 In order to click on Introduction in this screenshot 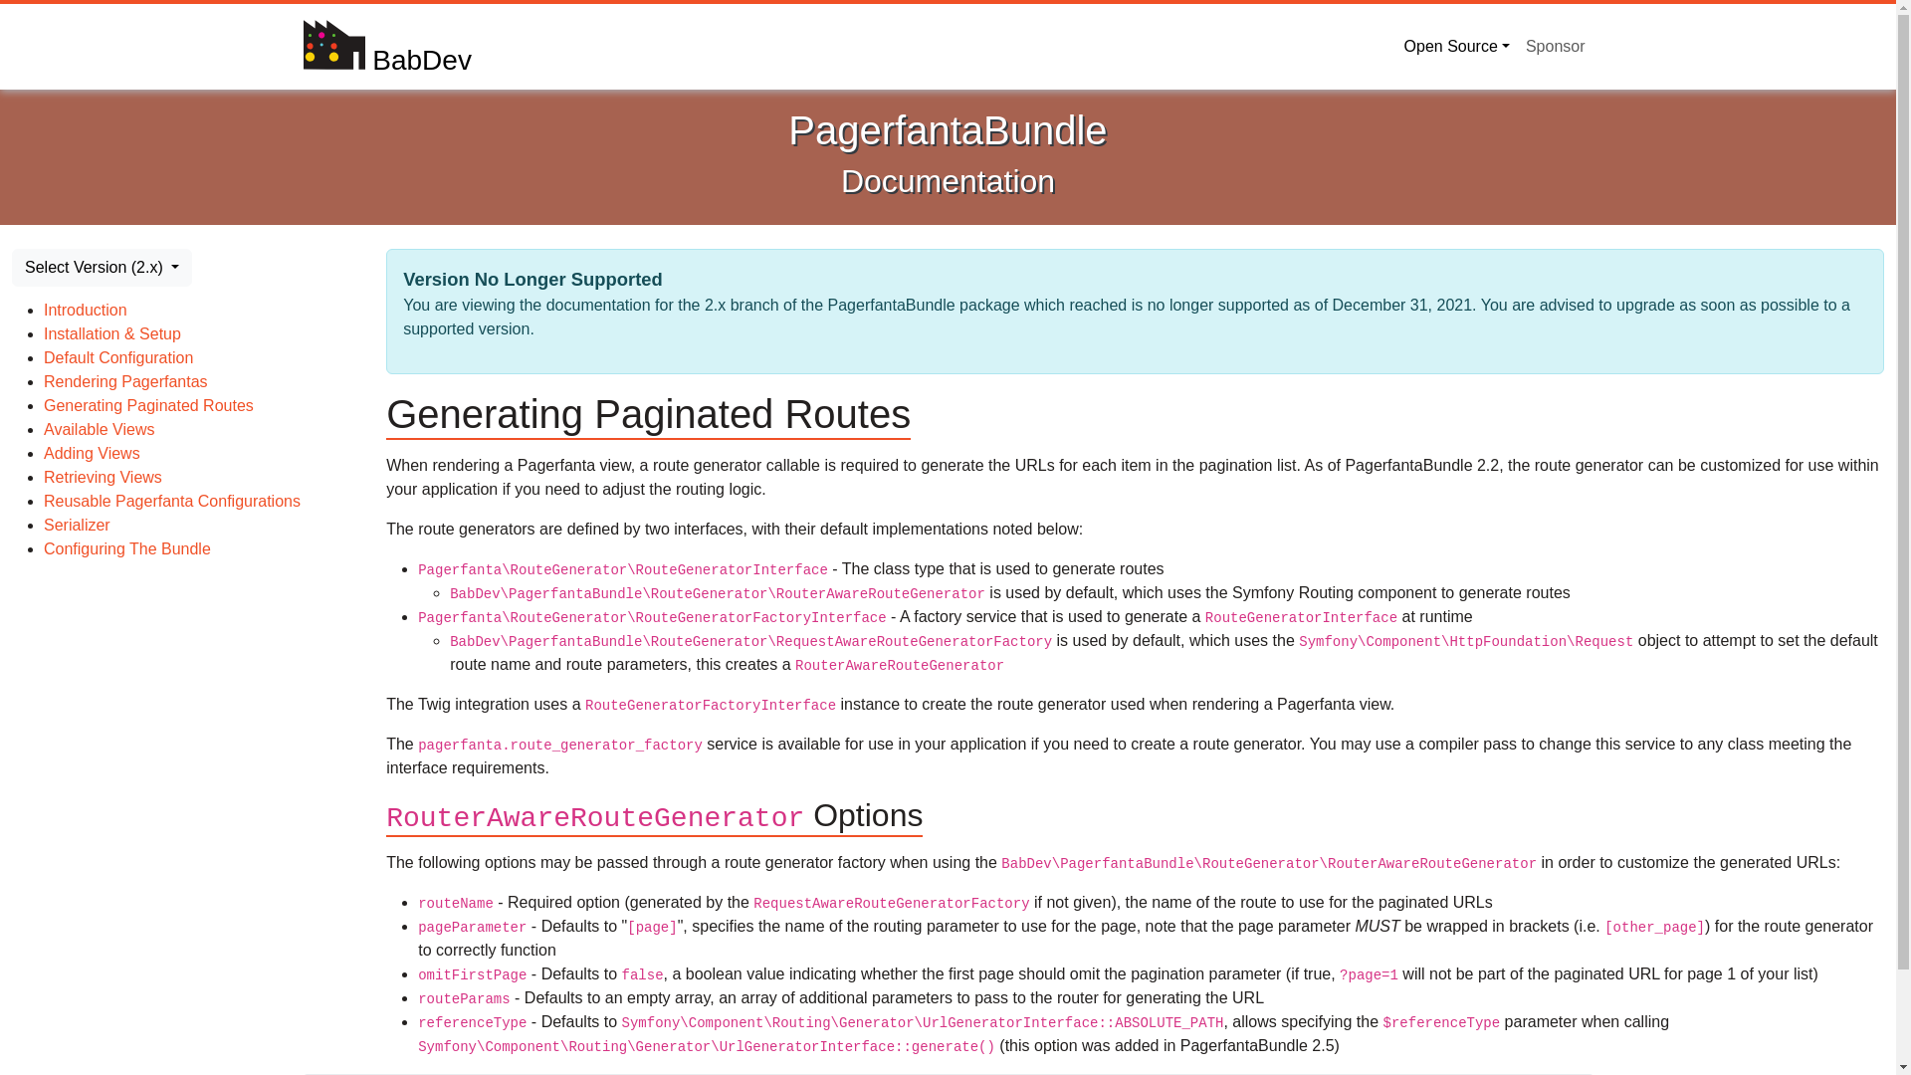, I will do `click(86, 310)`.